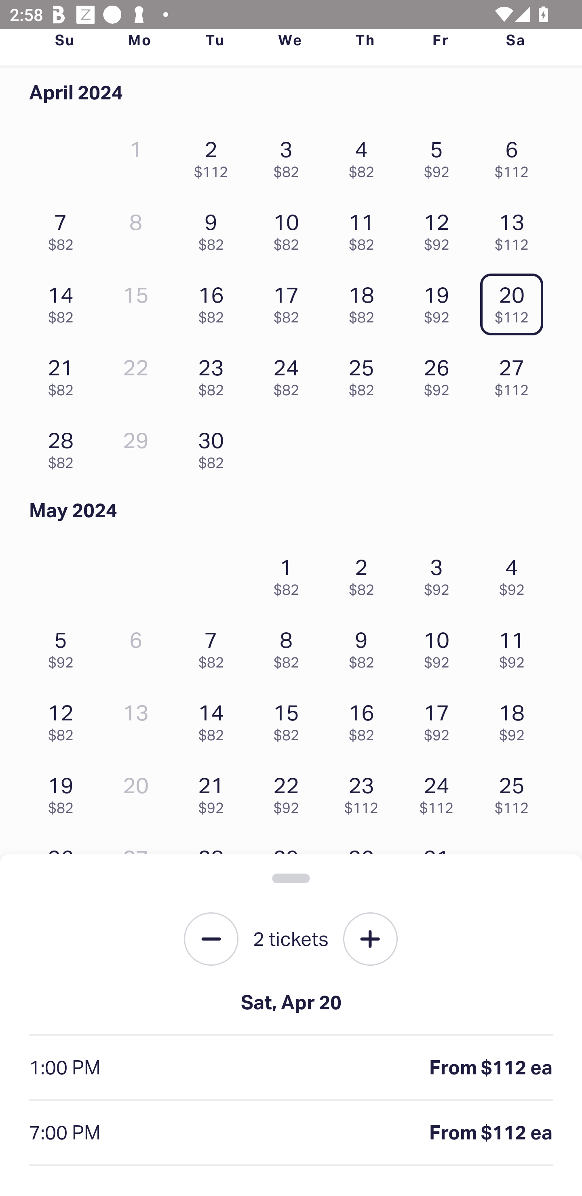 Image resolution: width=582 pixels, height=1196 pixels. What do you see at coordinates (214, 792) in the screenshot?
I see `21 $92` at bounding box center [214, 792].